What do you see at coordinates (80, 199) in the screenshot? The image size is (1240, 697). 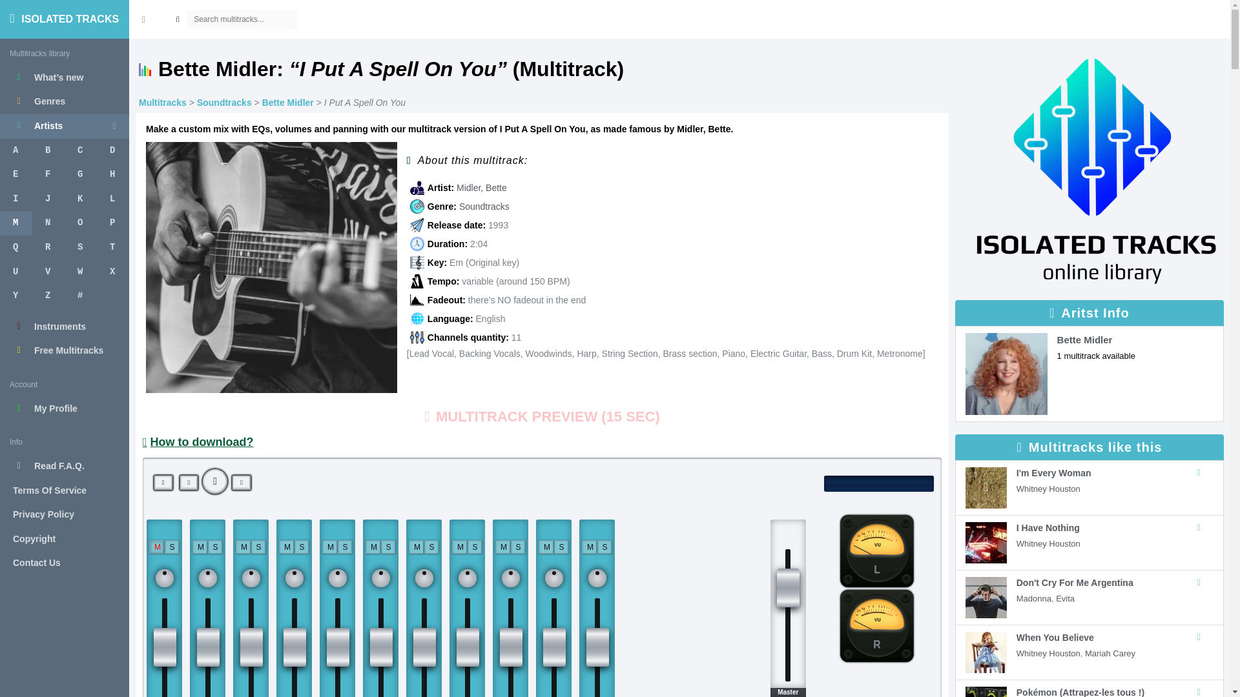 I see `K` at bounding box center [80, 199].